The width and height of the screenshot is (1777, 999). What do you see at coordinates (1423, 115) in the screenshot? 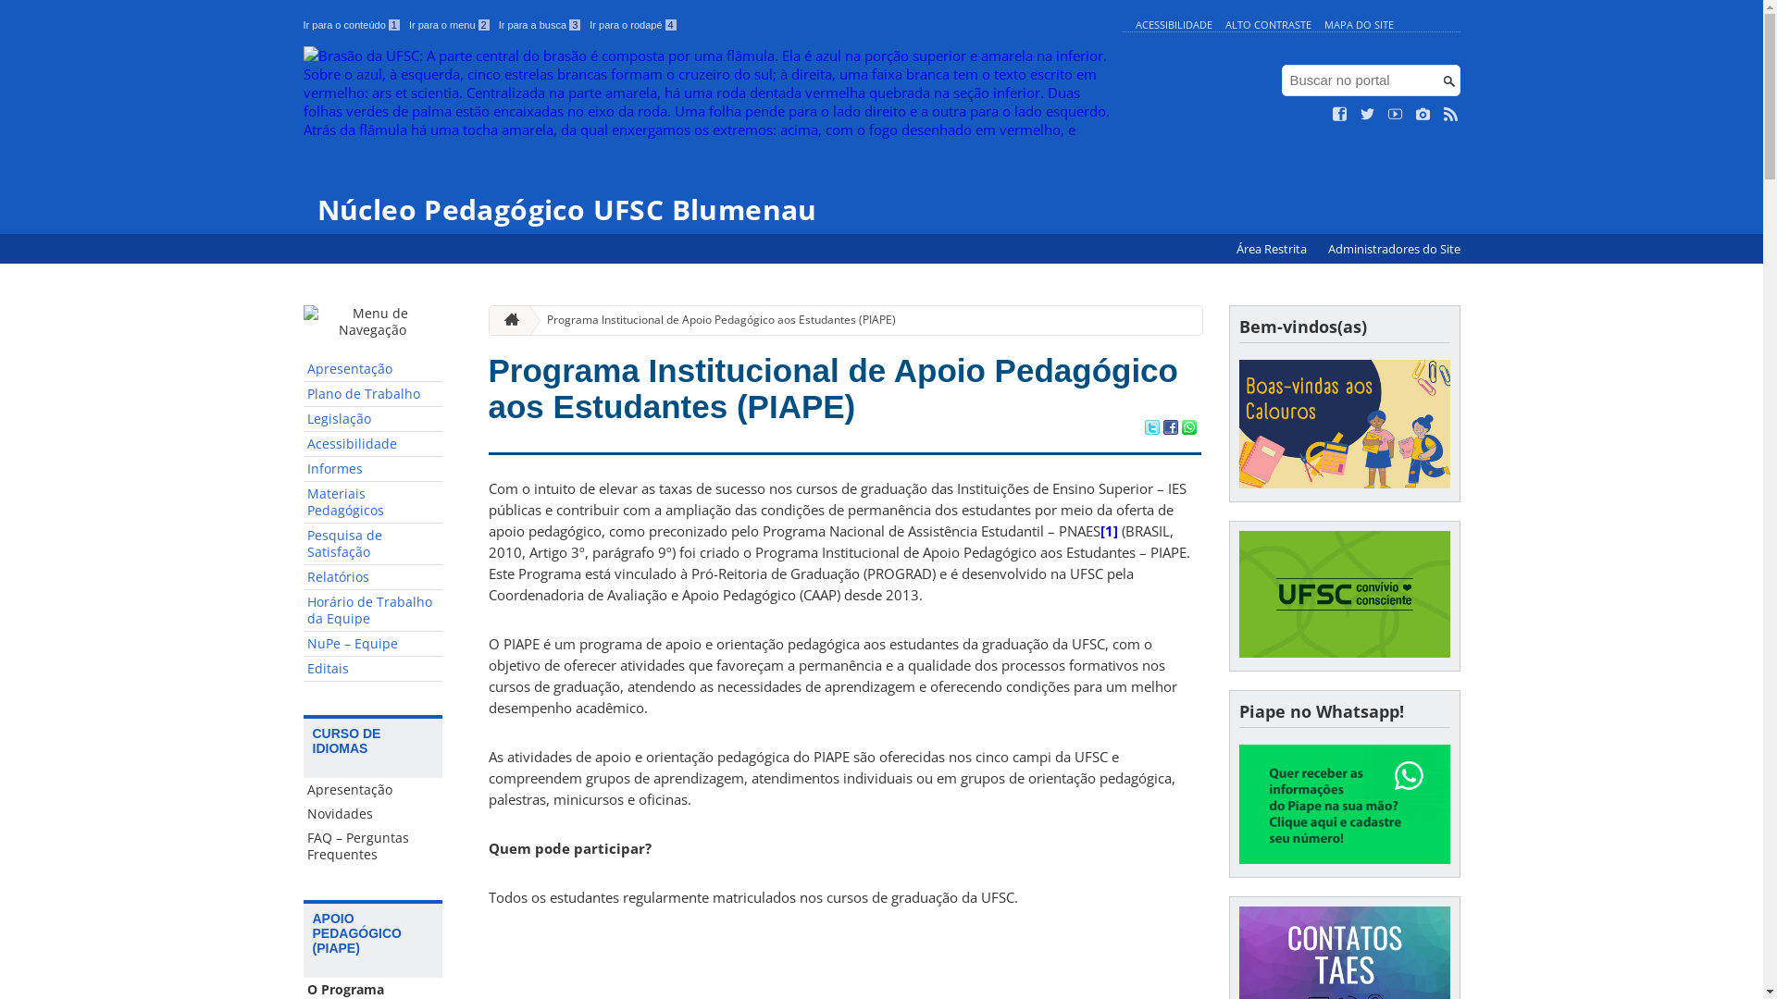
I see `Veja no Instagram` at bounding box center [1423, 115].